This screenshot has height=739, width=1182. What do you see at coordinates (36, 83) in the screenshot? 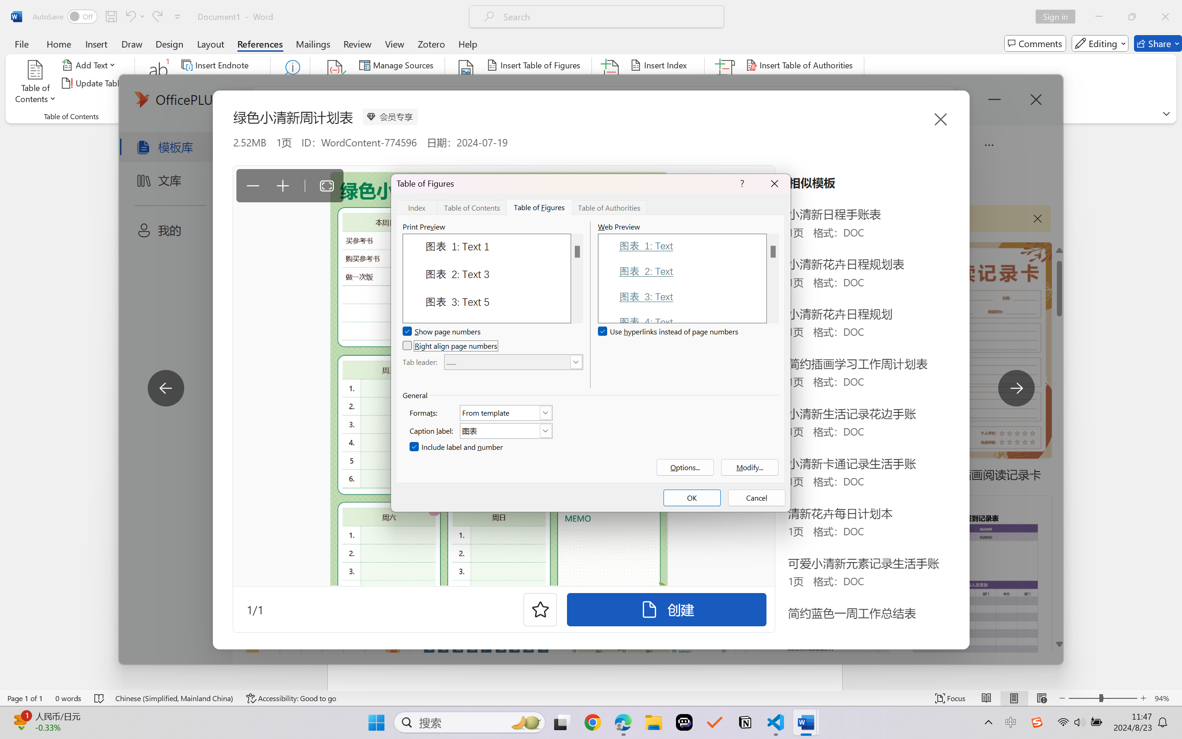
I see `Table of Contents` at bounding box center [36, 83].